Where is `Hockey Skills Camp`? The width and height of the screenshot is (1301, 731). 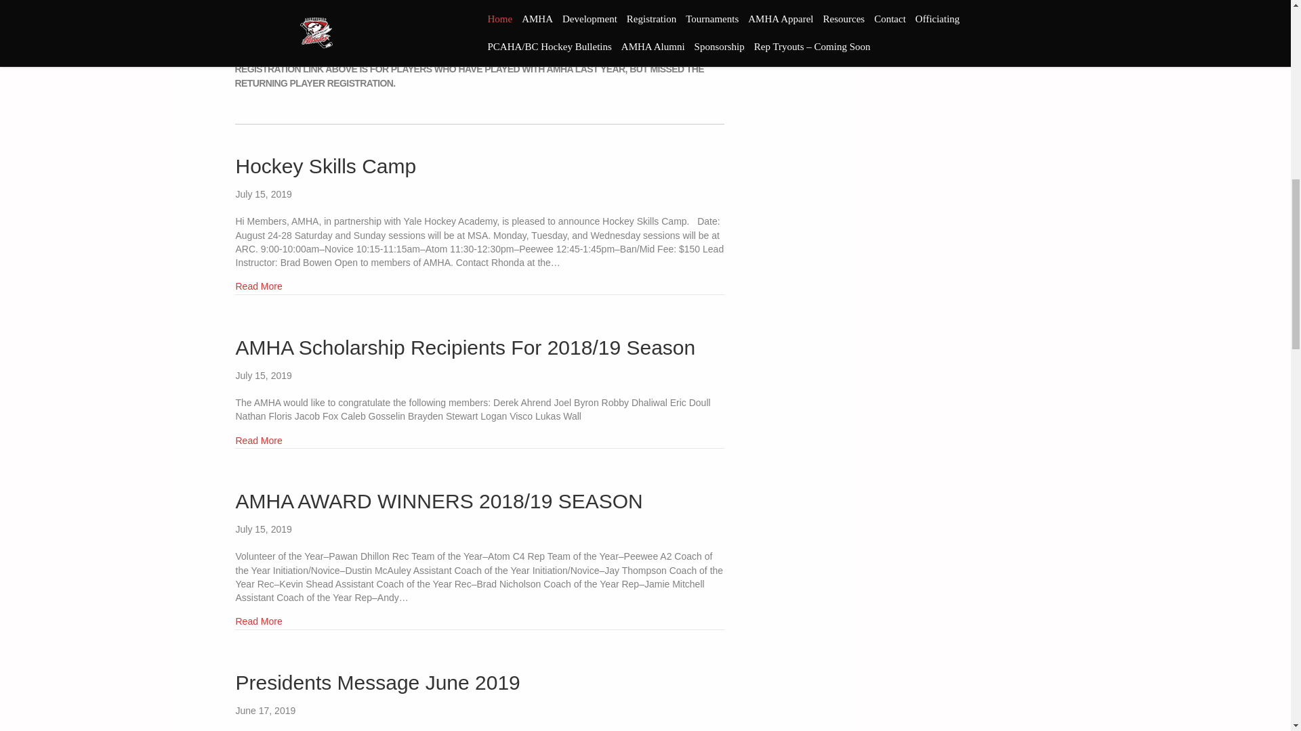
Hockey Skills Camp is located at coordinates (259, 286).